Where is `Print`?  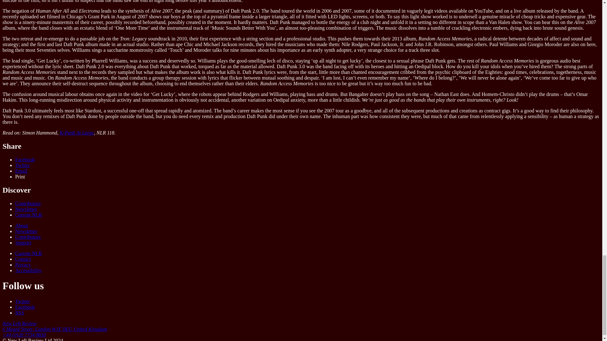 Print is located at coordinates (20, 176).